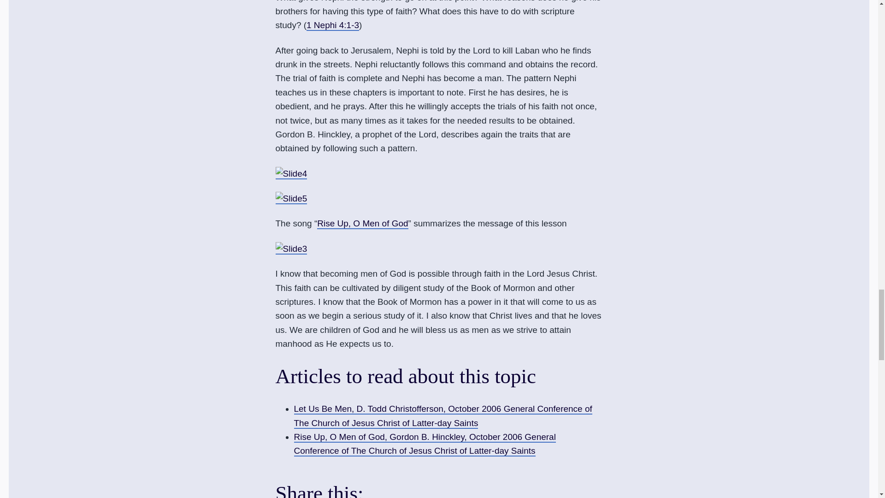 Image resolution: width=885 pixels, height=498 pixels. What do you see at coordinates (291, 198) in the screenshot?
I see `Slide5` at bounding box center [291, 198].